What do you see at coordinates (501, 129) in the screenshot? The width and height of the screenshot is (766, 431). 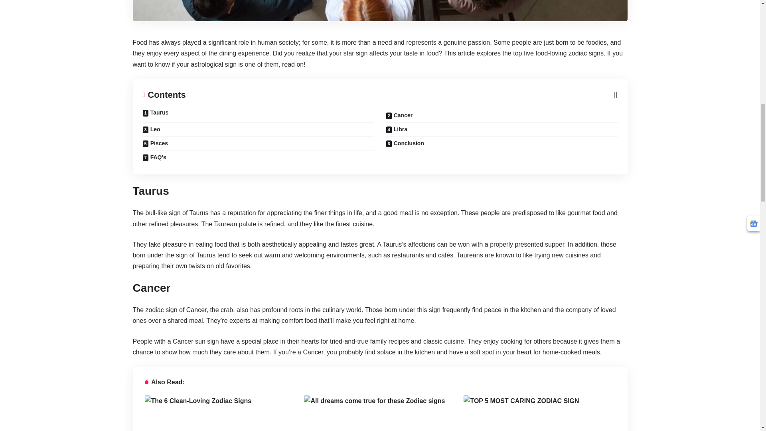 I see `Libra` at bounding box center [501, 129].